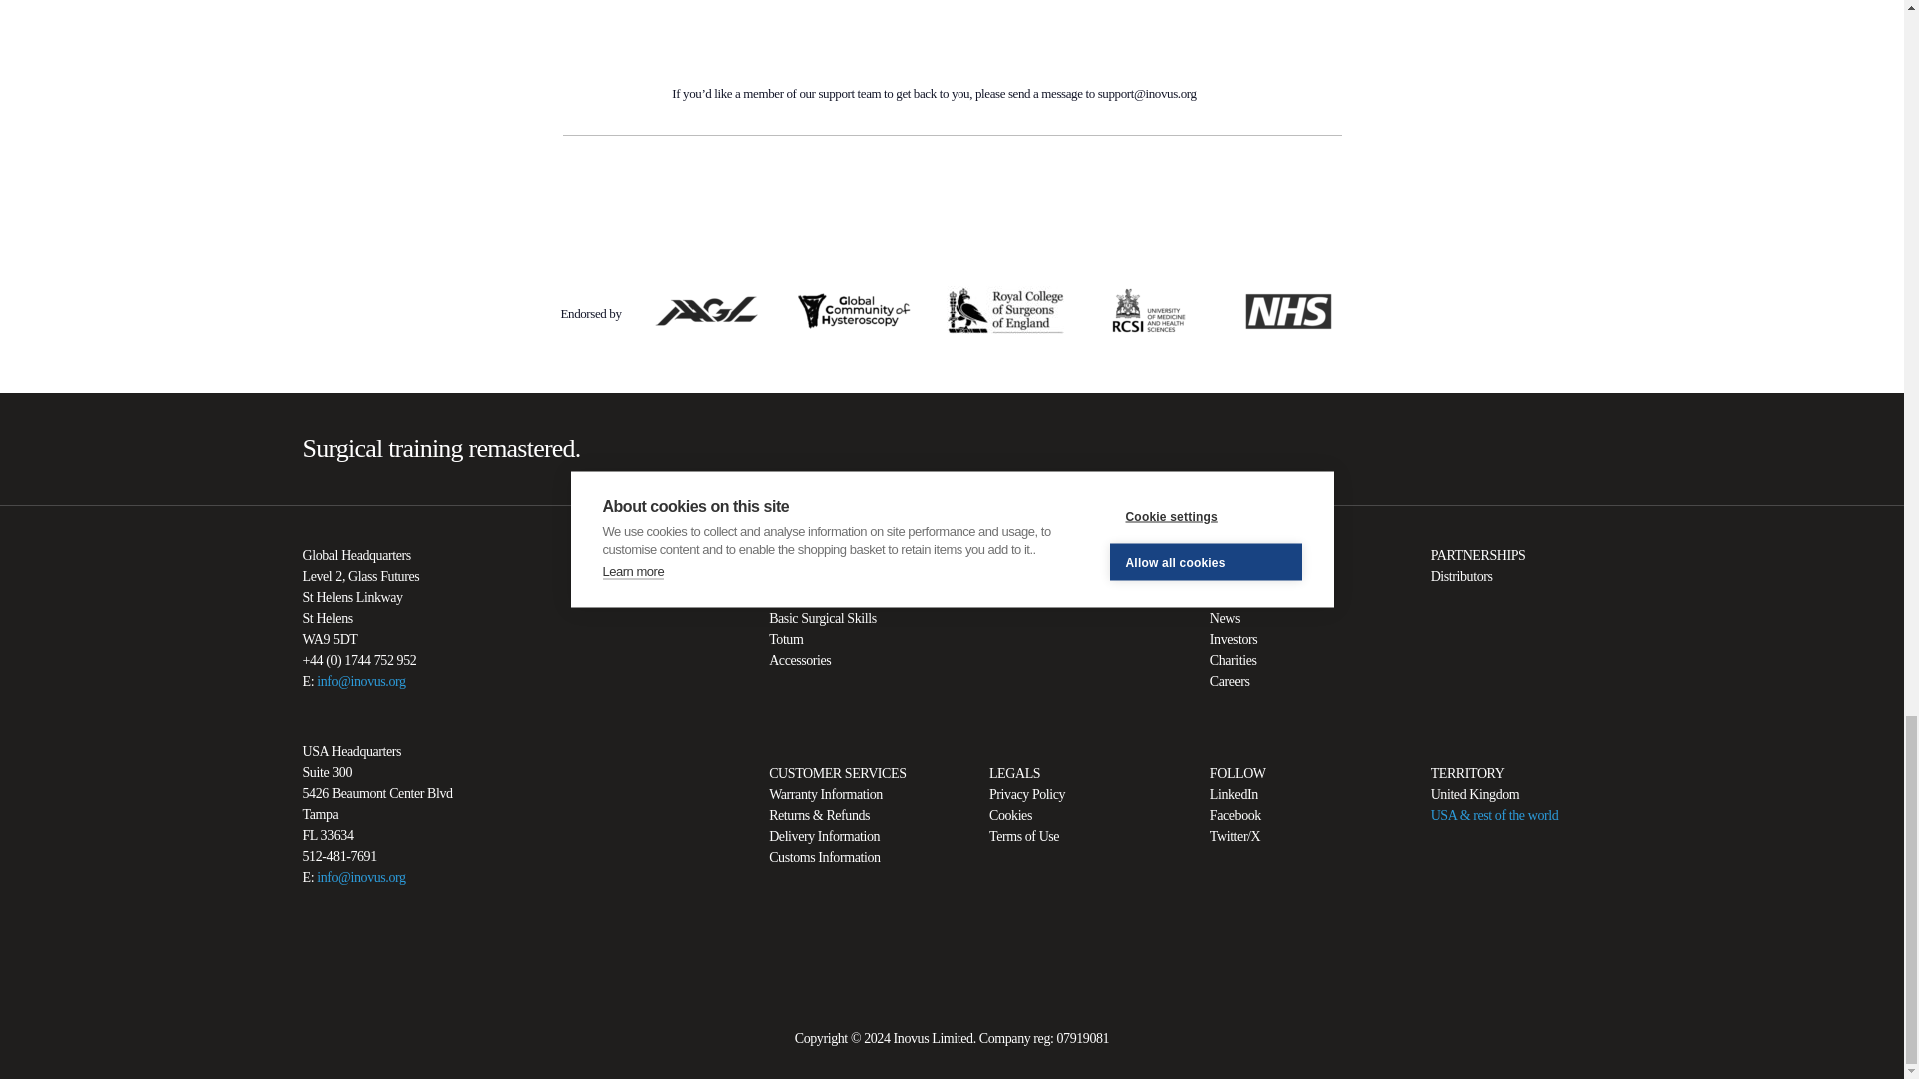 The image size is (1919, 1079). Describe the element at coordinates (1227, 577) in the screenshot. I see `About` at that location.